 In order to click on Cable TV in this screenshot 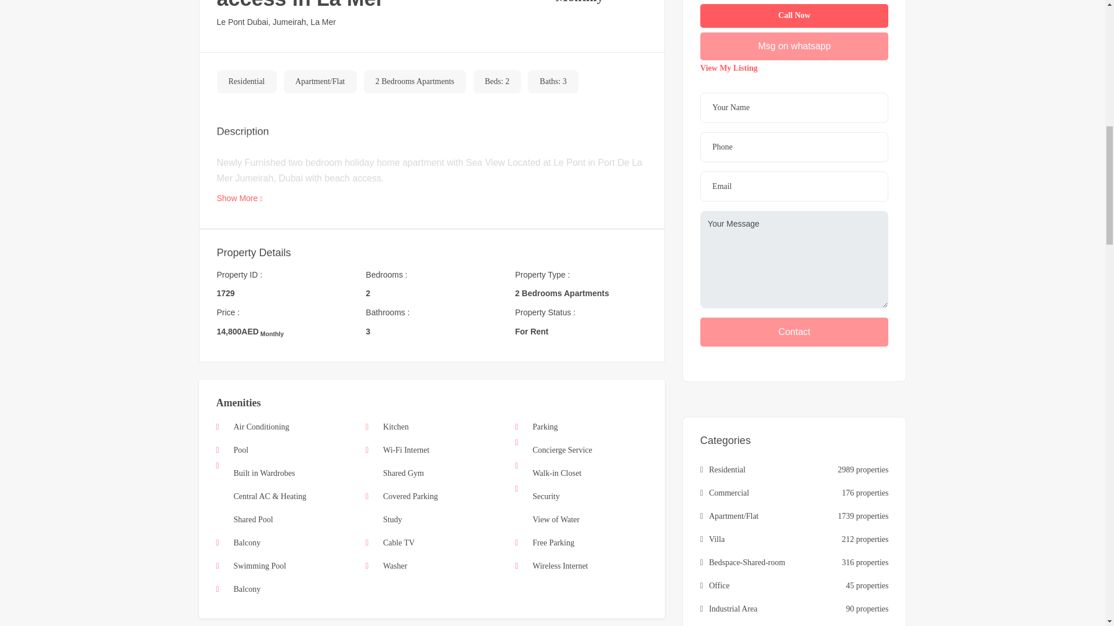, I will do `click(399, 543)`.